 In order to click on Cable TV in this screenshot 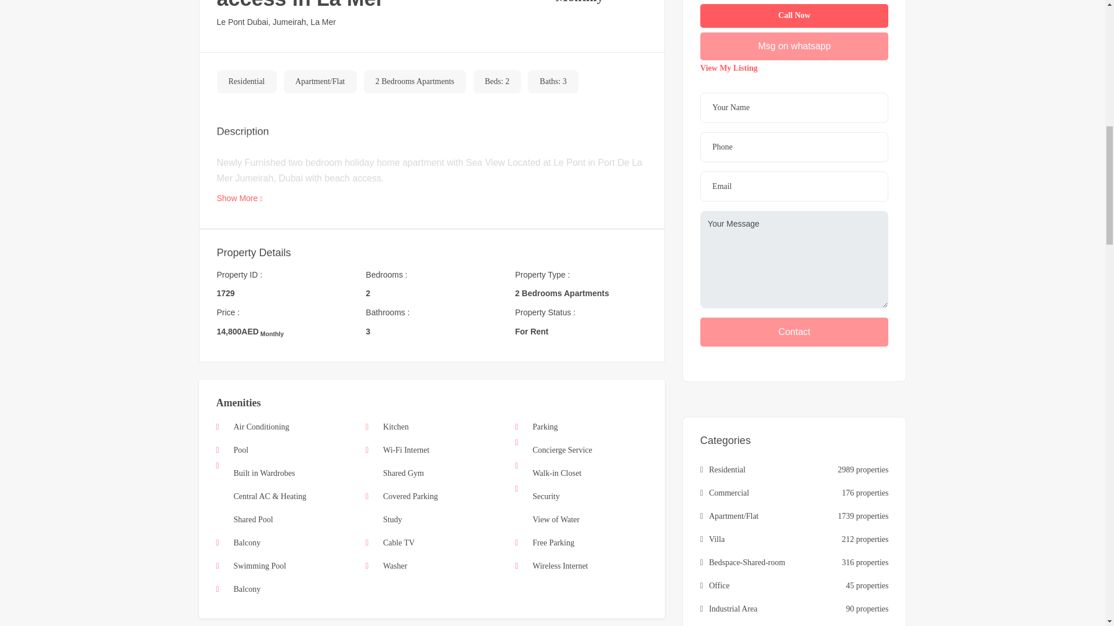, I will do `click(399, 543)`.